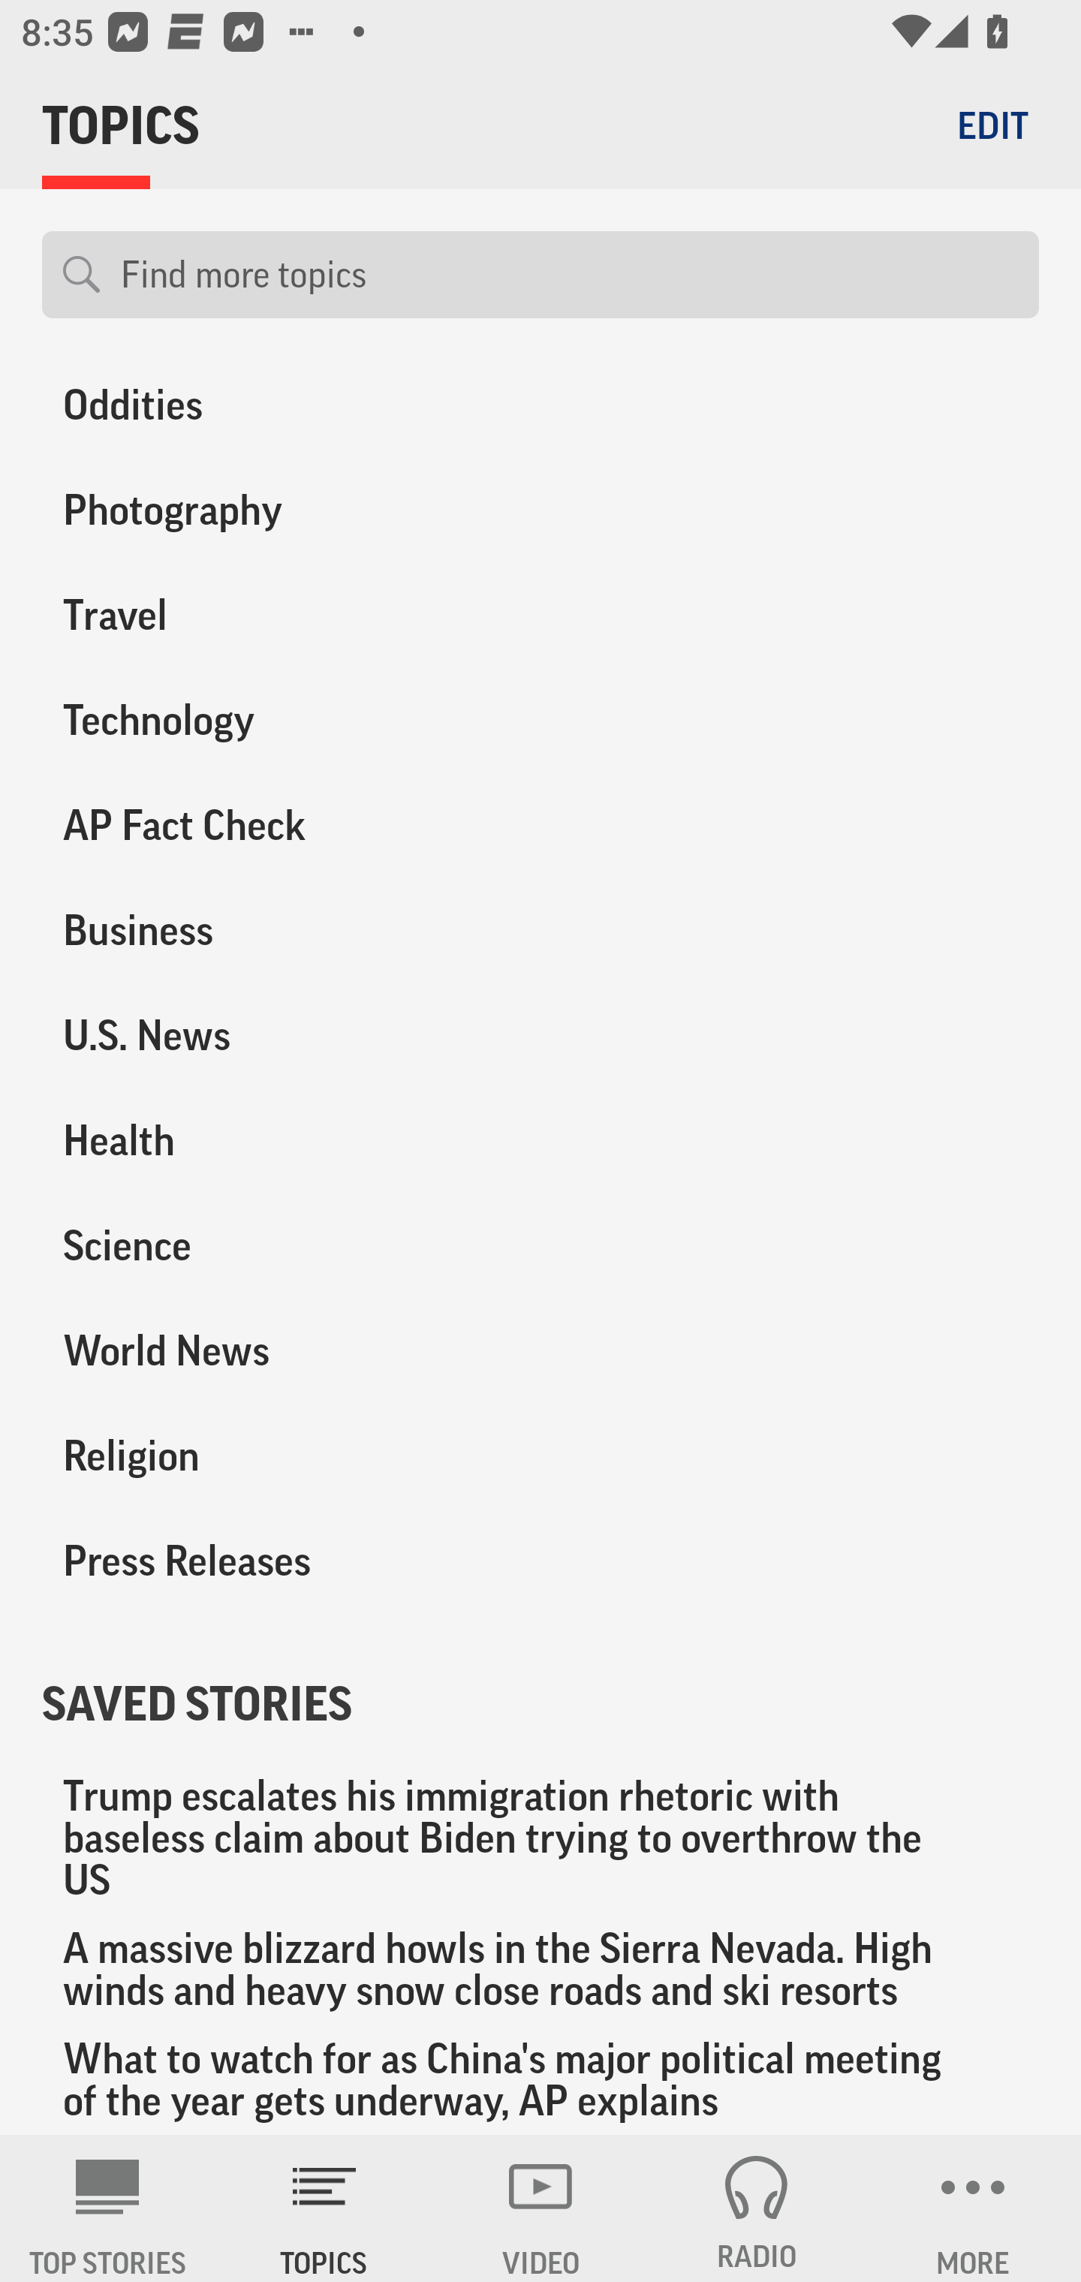  I want to click on VIDEO, so click(540, 2208).